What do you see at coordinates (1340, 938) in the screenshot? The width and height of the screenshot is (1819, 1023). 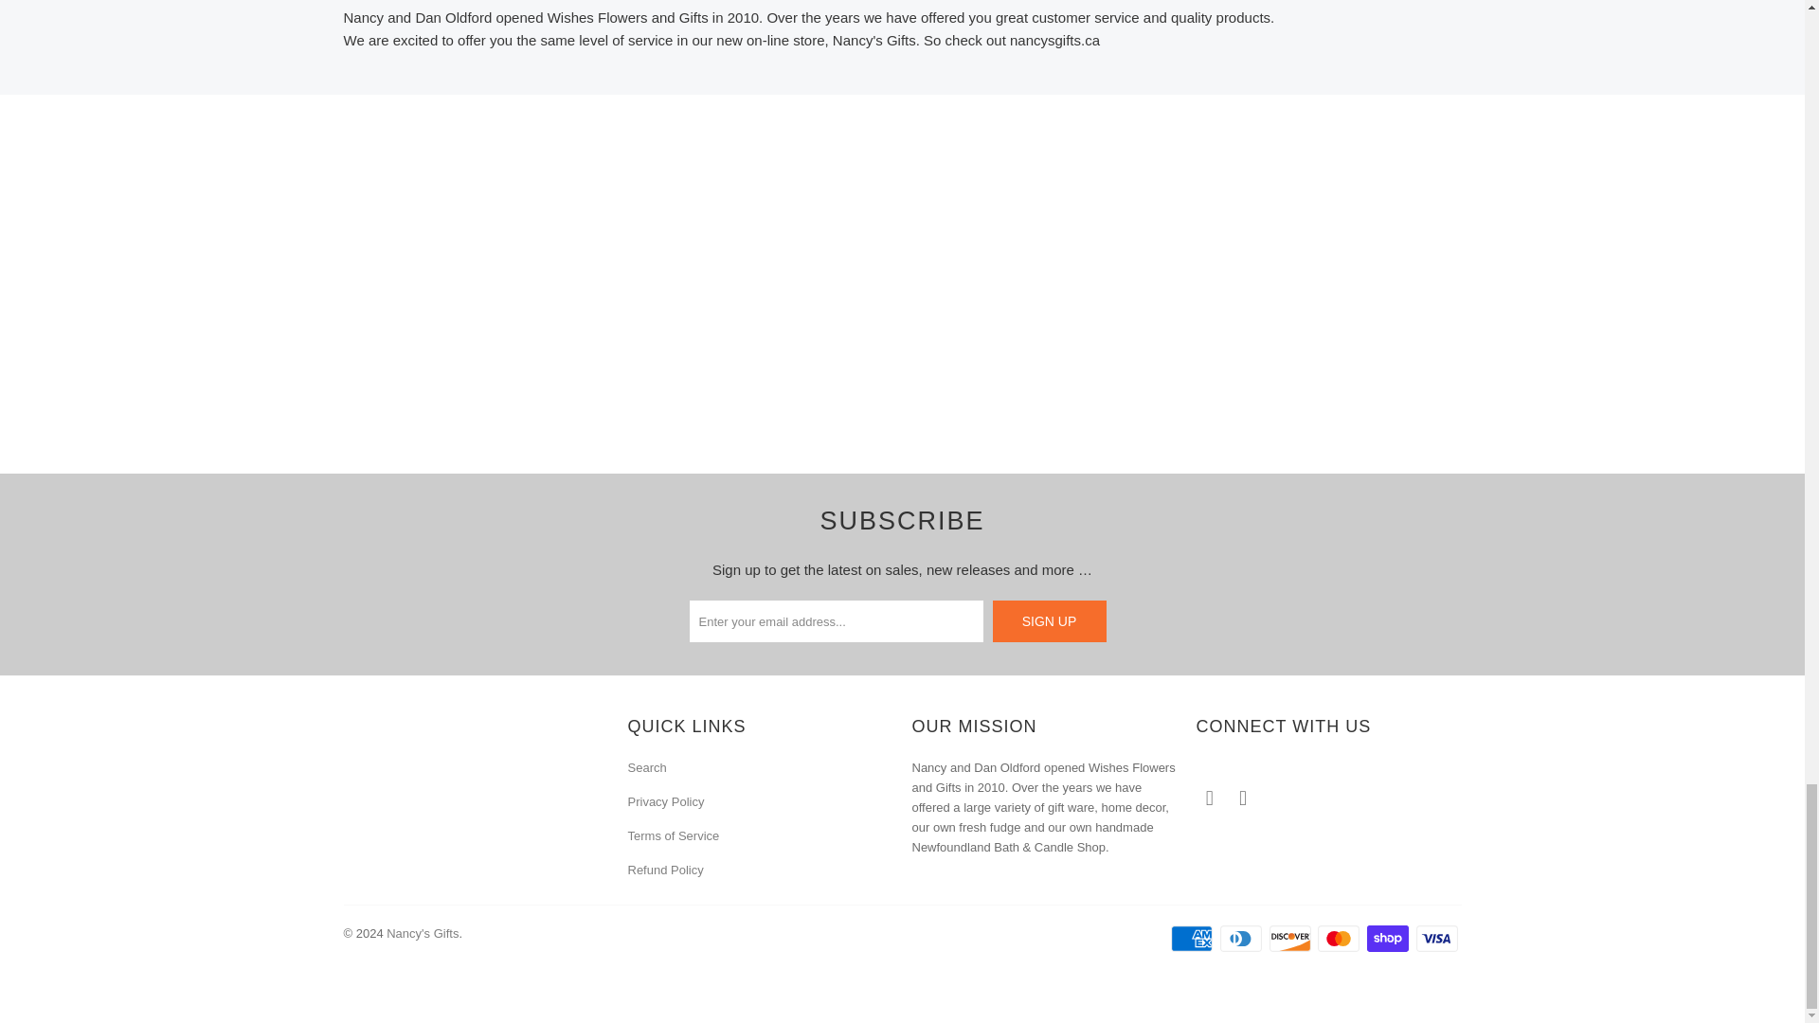 I see `Mastercard` at bounding box center [1340, 938].